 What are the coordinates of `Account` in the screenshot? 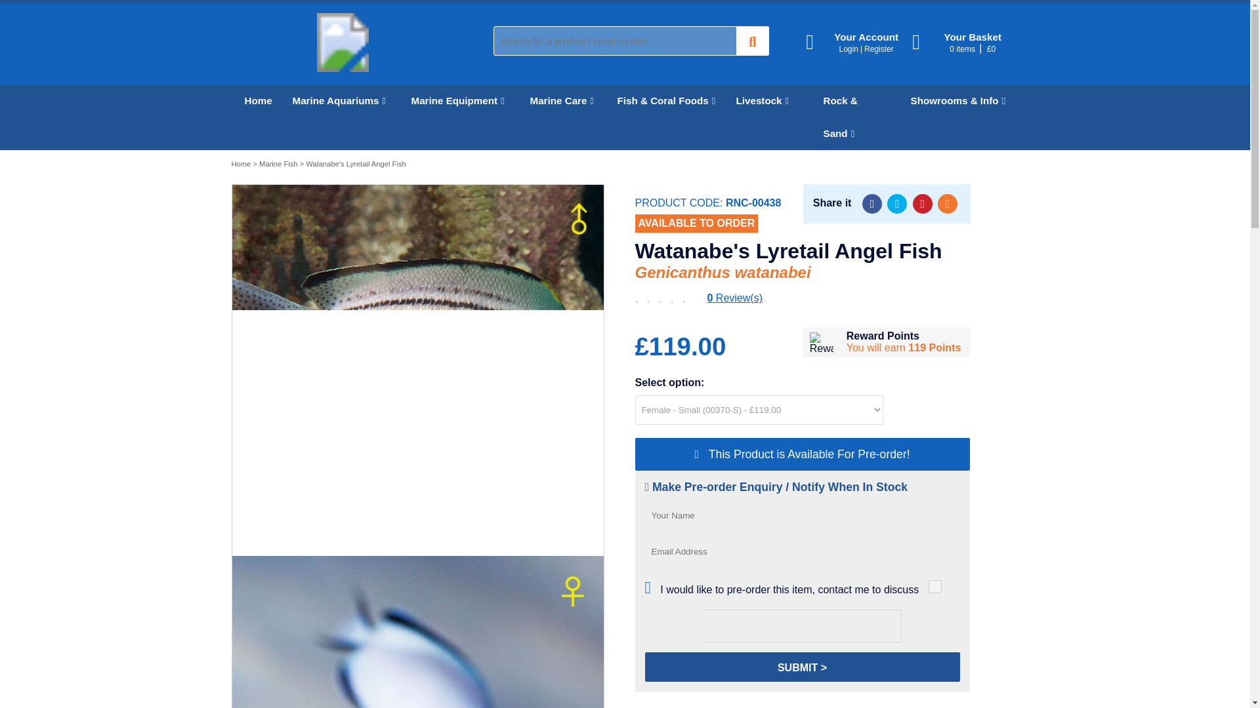 It's located at (859, 42).